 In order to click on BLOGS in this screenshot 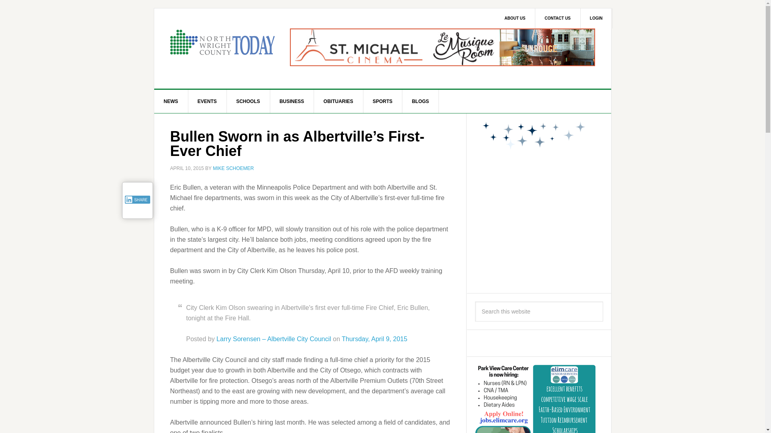, I will do `click(421, 101)`.